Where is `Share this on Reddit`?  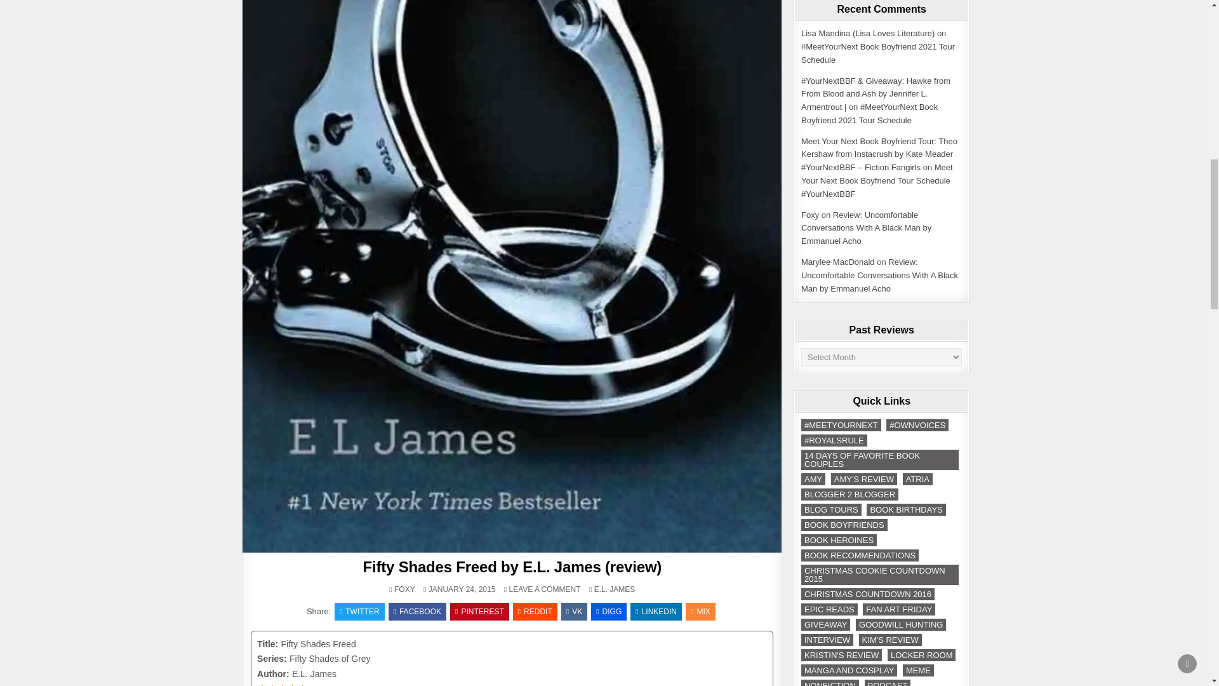
Share this on Reddit is located at coordinates (535, 612).